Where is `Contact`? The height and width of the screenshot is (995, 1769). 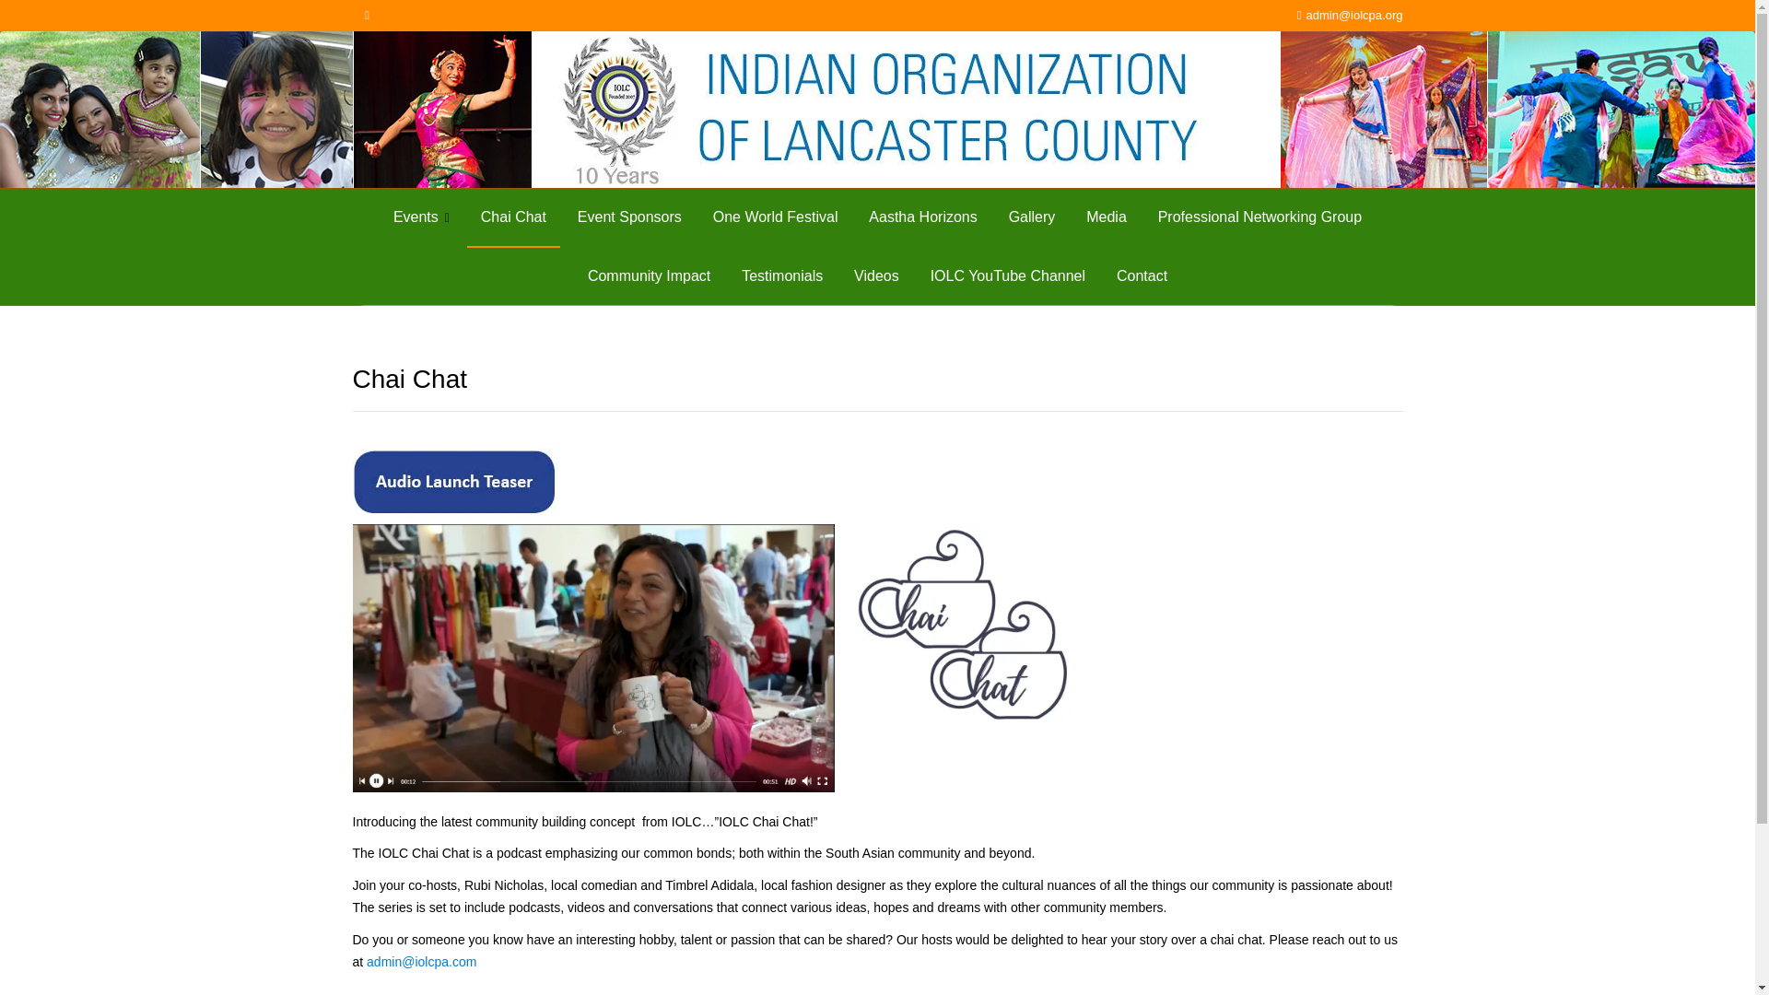
Contact is located at coordinates (1142, 275).